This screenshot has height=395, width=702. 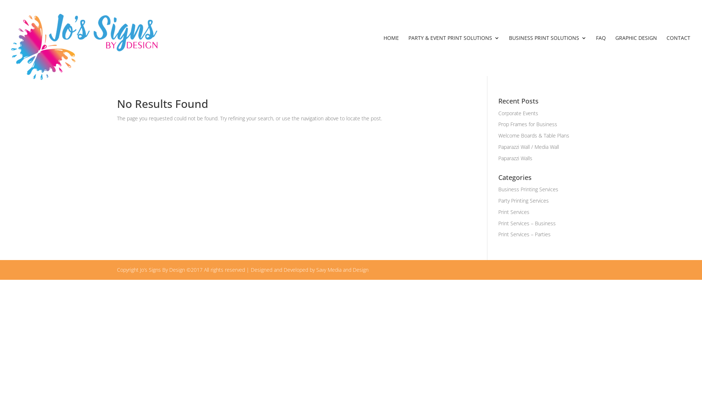 What do you see at coordinates (679, 56) in the screenshot?
I see `CONTACT` at bounding box center [679, 56].